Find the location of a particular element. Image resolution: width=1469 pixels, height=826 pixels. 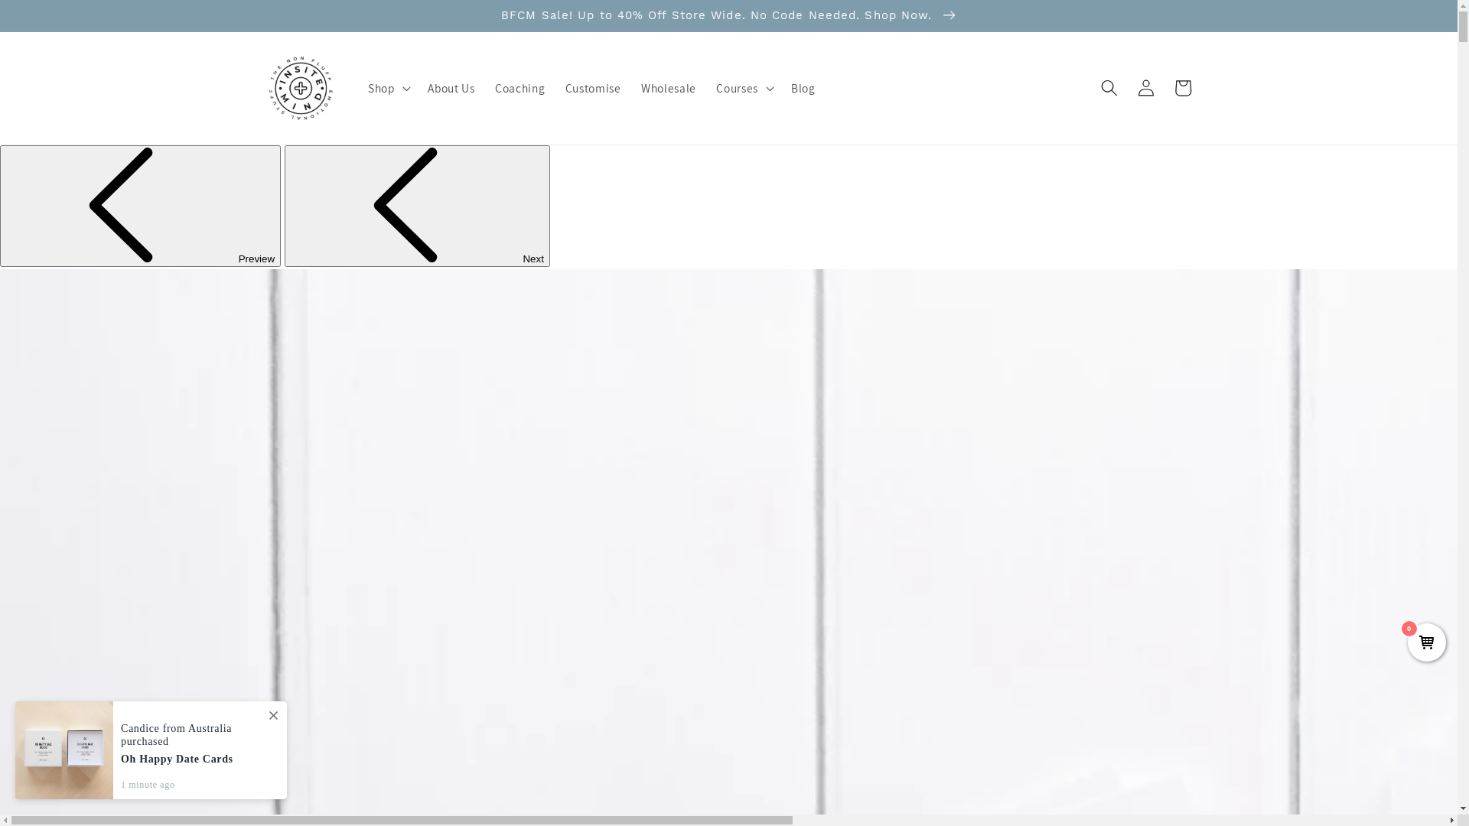

Blog is located at coordinates (803, 88).